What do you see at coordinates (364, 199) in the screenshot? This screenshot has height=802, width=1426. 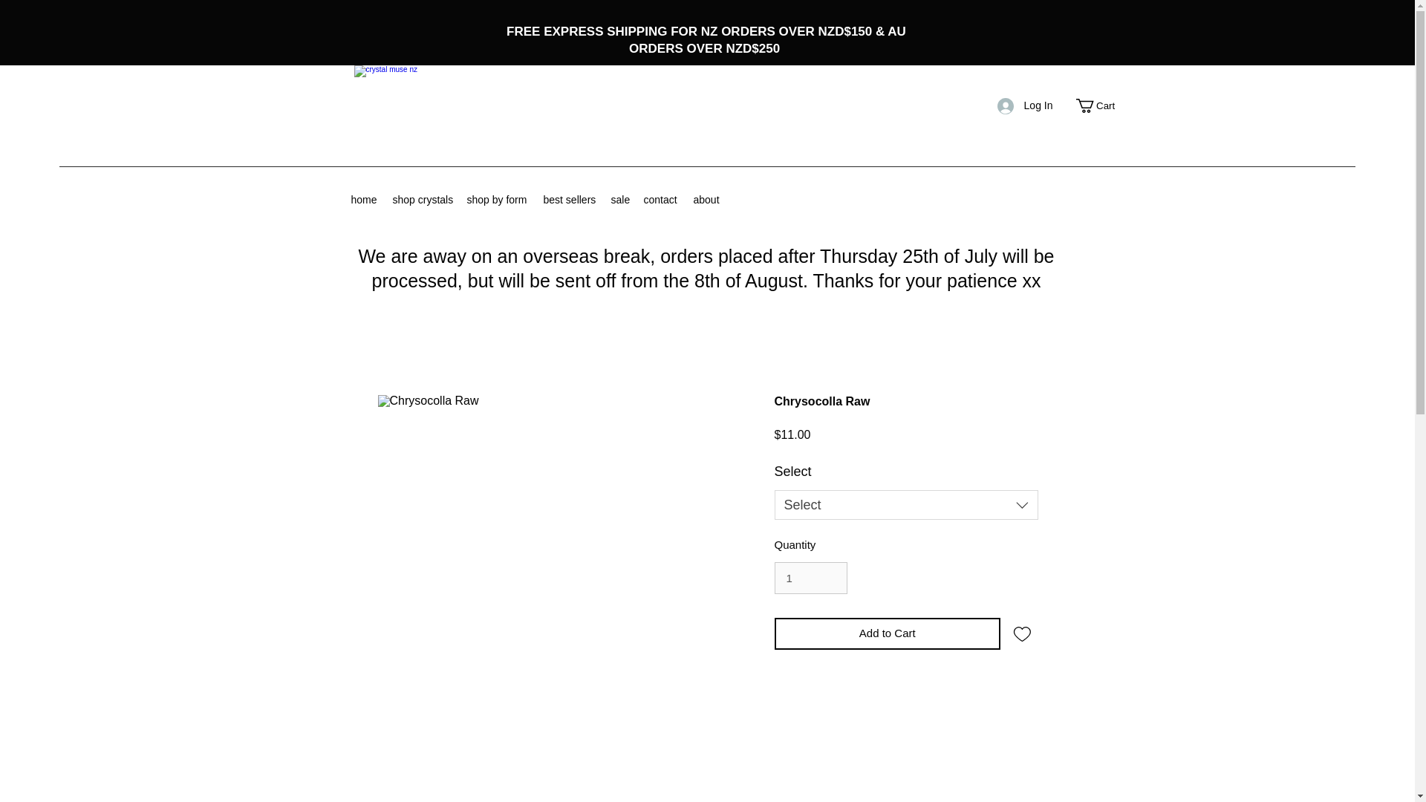 I see `home` at bounding box center [364, 199].